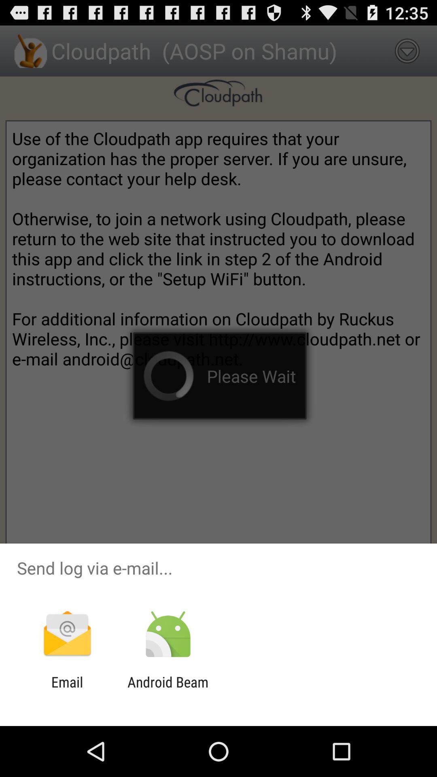 The width and height of the screenshot is (437, 777). I want to click on click the icon to the right of the email, so click(168, 690).